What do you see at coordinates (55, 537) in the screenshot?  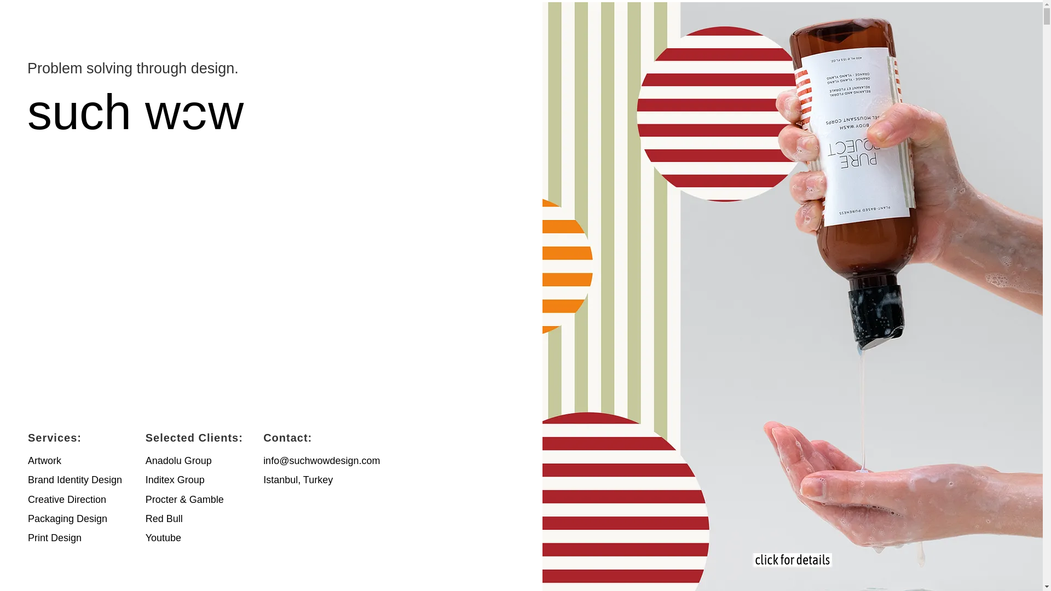 I see `Print Design` at bounding box center [55, 537].